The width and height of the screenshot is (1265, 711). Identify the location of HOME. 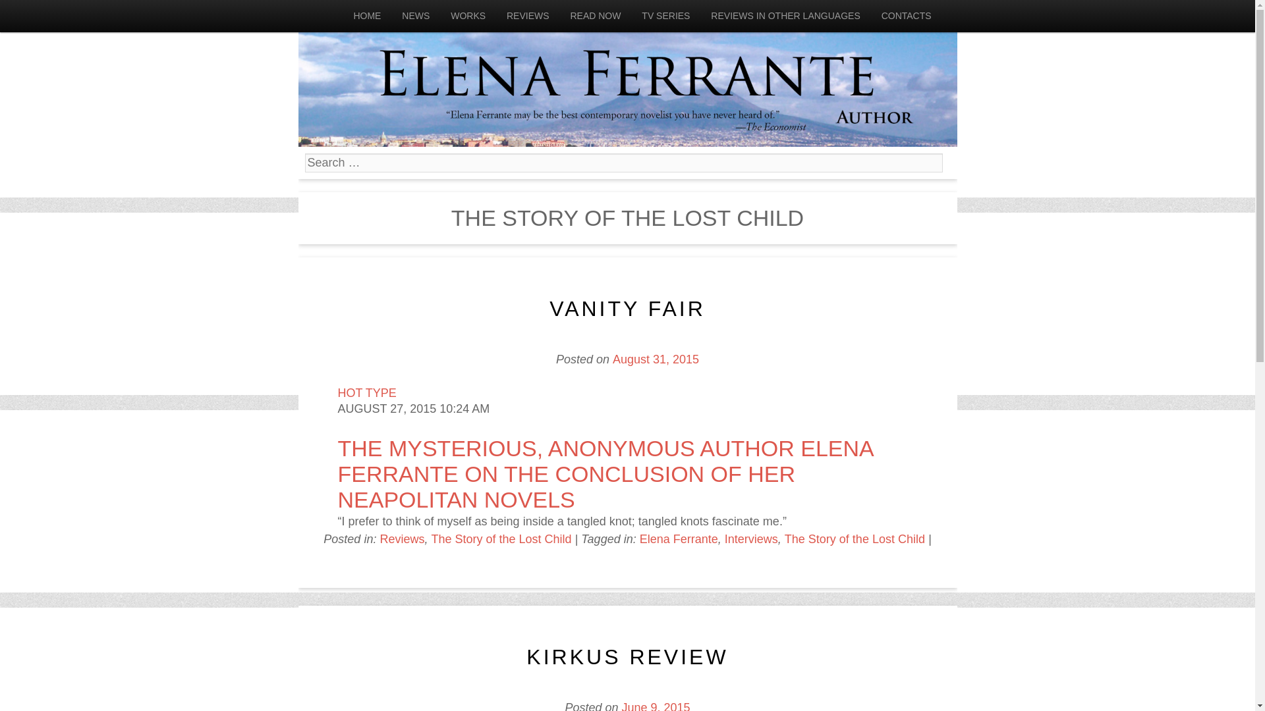
(366, 16).